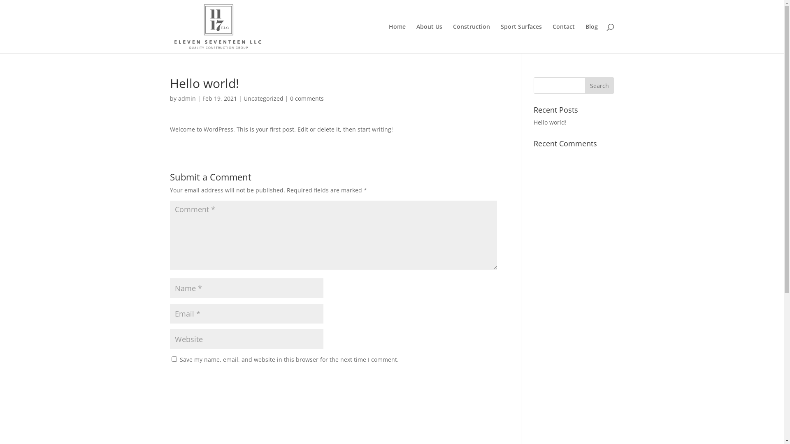 The image size is (790, 444). What do you see at coordinates (397, 39) in the screenshot?
I see `Home` at bounding box center [397, 39].